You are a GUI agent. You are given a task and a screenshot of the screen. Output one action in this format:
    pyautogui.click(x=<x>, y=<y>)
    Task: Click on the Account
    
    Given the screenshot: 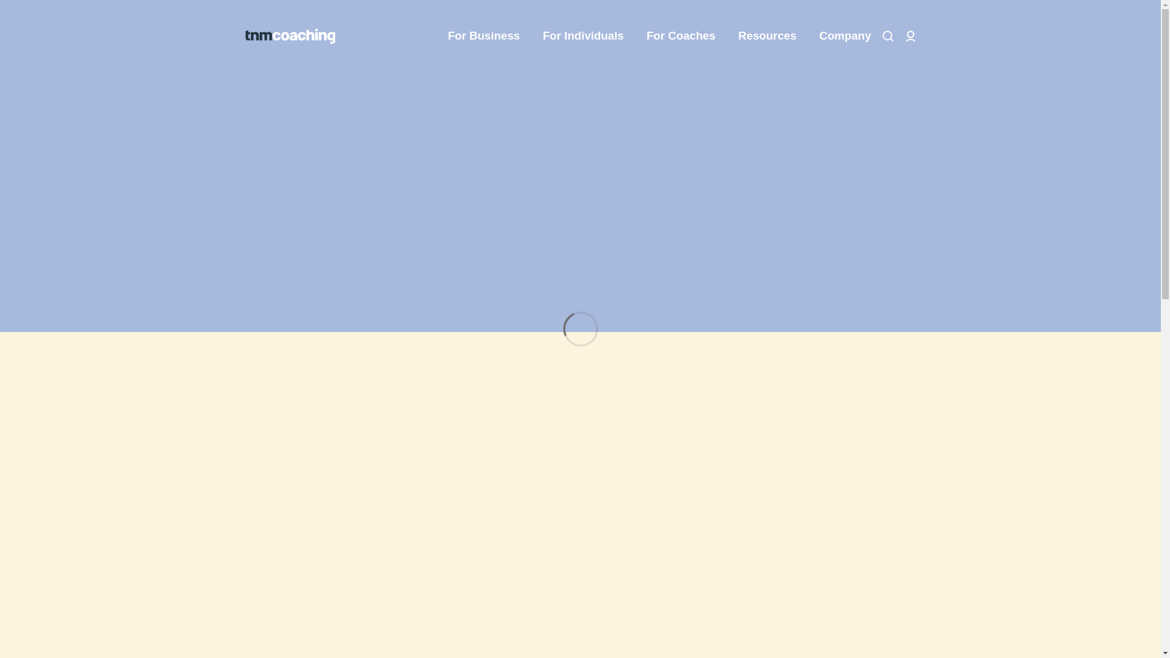 What is the action you would take?
    pyautogui.click(x=910, y=36)
    